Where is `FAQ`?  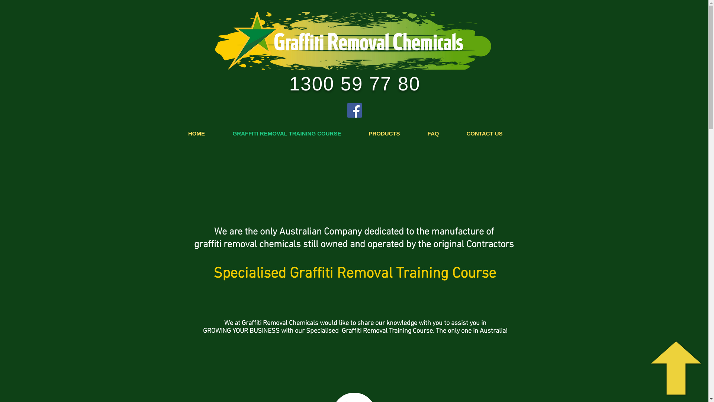
FAQ is located at coordinates (433, 134).